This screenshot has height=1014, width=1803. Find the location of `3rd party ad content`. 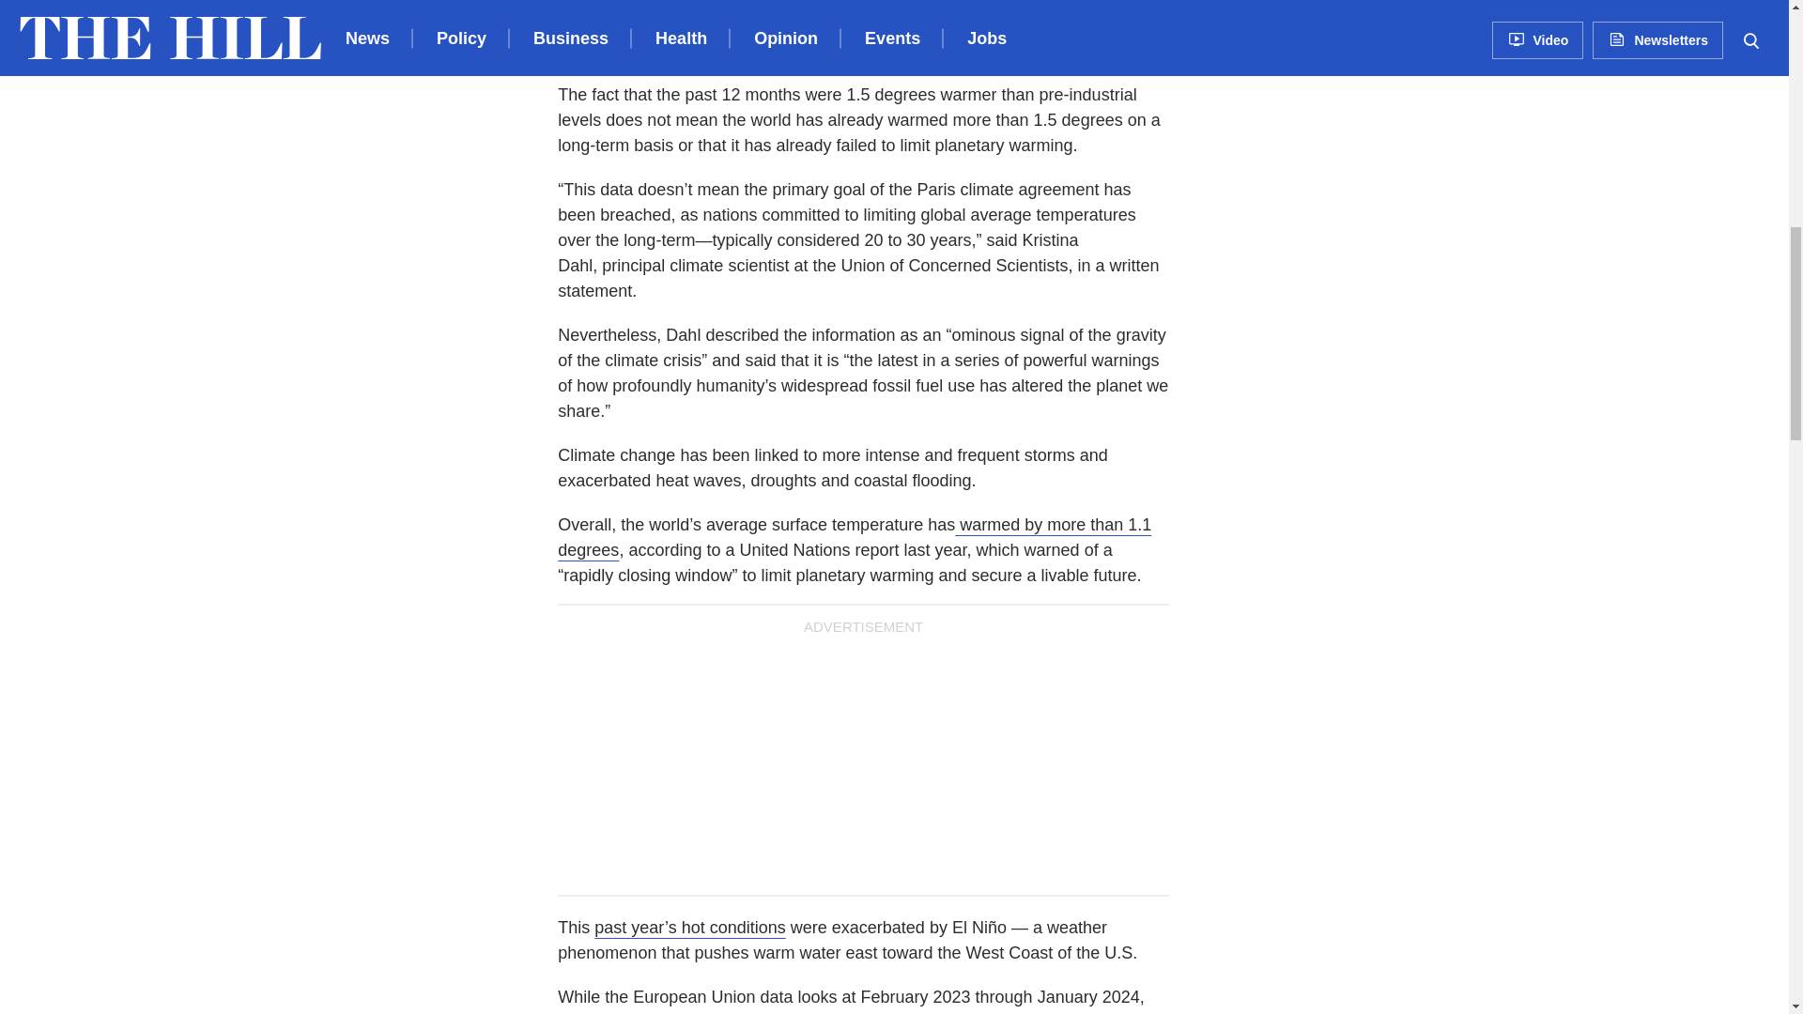

3rd party ad content is located at coordinates (1354, 402).